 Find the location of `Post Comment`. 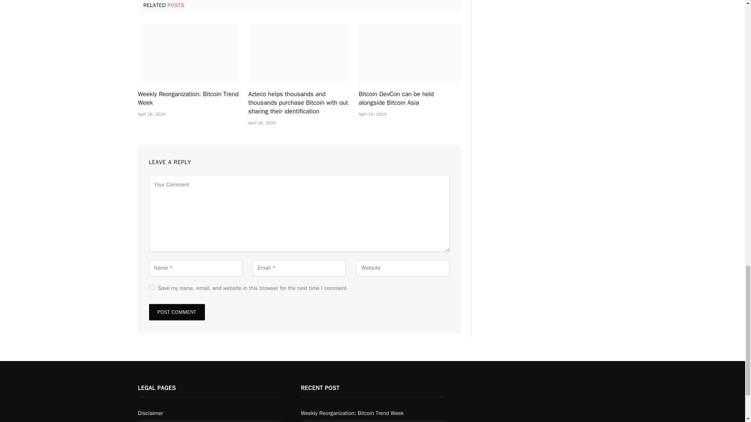

Post Comment is located at coordinates (176, 312).